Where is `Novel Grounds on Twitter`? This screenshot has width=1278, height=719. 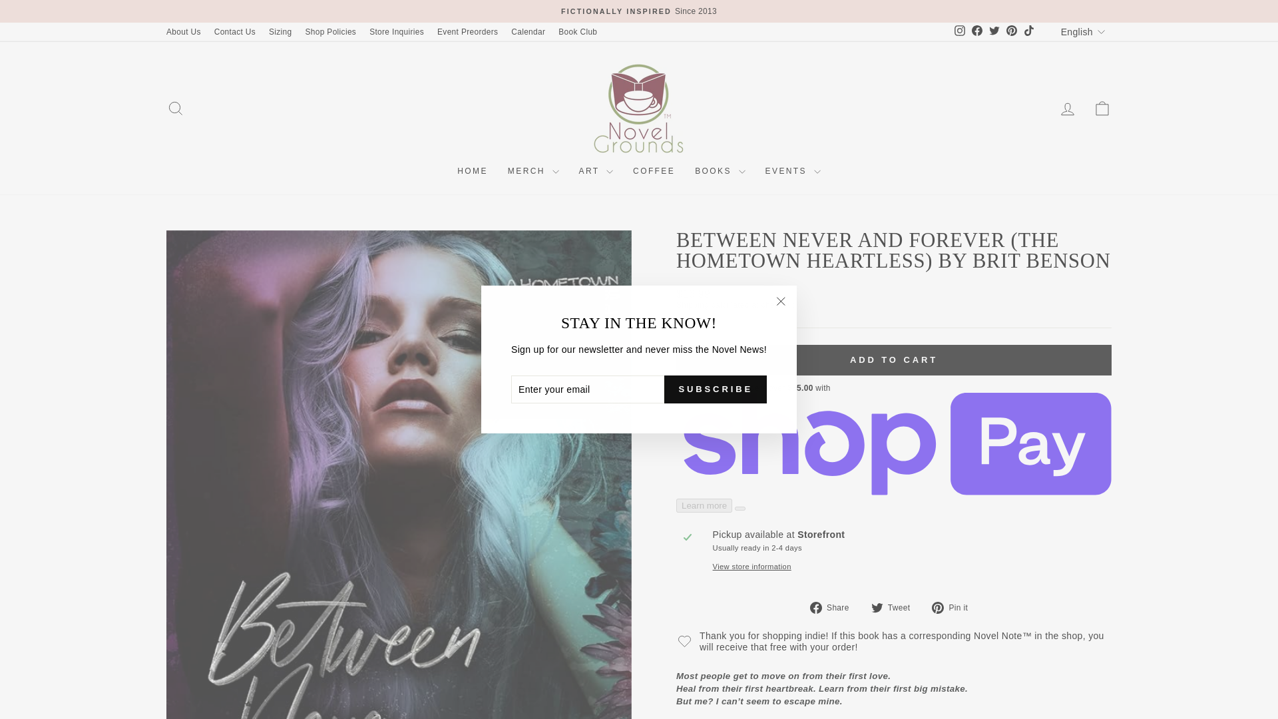
Novel Grounds on Twitter is located at coordinates (994, 31).